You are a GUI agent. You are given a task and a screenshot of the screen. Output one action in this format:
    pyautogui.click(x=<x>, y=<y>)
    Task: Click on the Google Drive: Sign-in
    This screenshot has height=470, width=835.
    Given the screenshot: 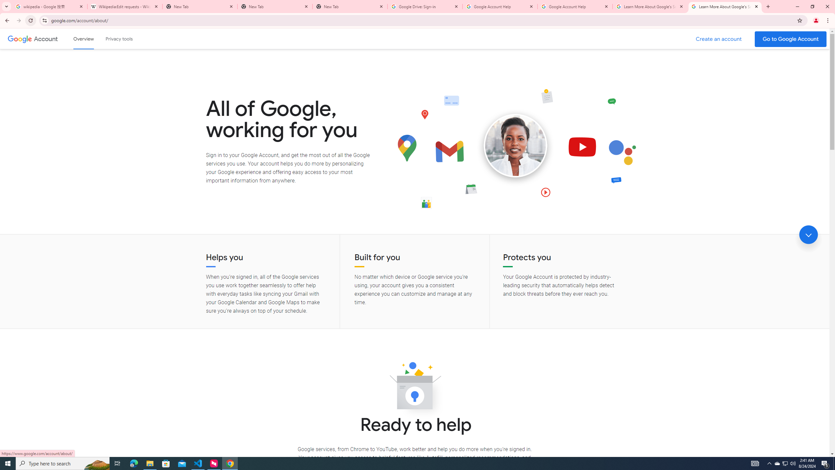 What is the action you would take?
    pyautogui.click(x=425, y=7)
    